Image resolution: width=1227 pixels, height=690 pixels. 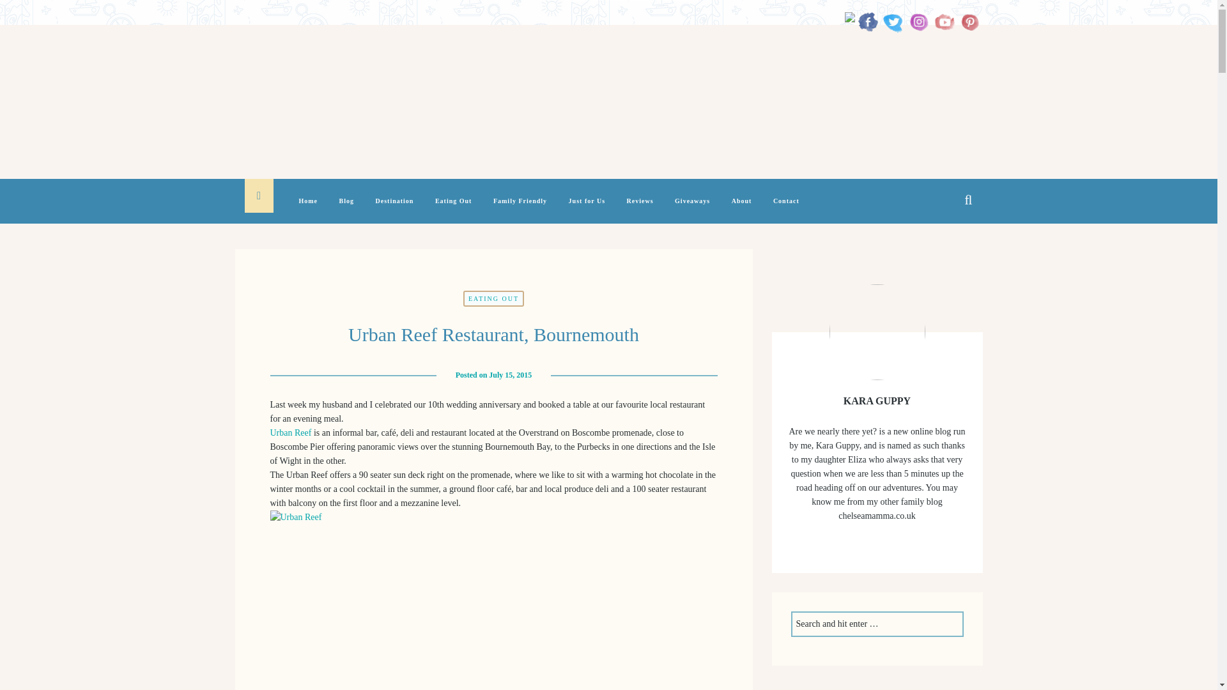 What do you see at coordinates (693, 208) in the screenshot?
I see `Giveaways` at bounding box center [693, 208].